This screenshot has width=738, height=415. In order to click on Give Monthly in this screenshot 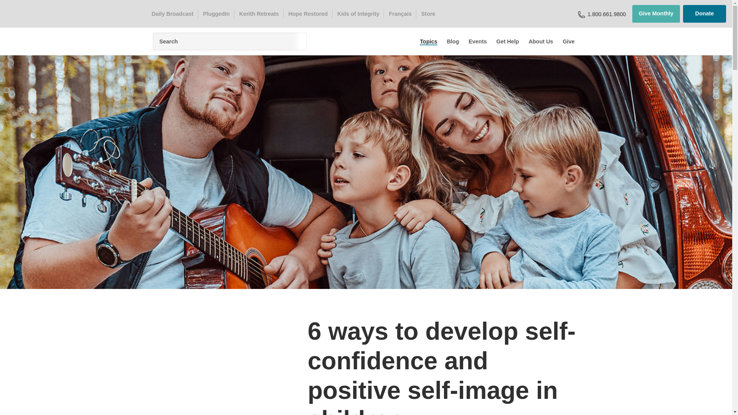, I will do `click(656, 14)`.